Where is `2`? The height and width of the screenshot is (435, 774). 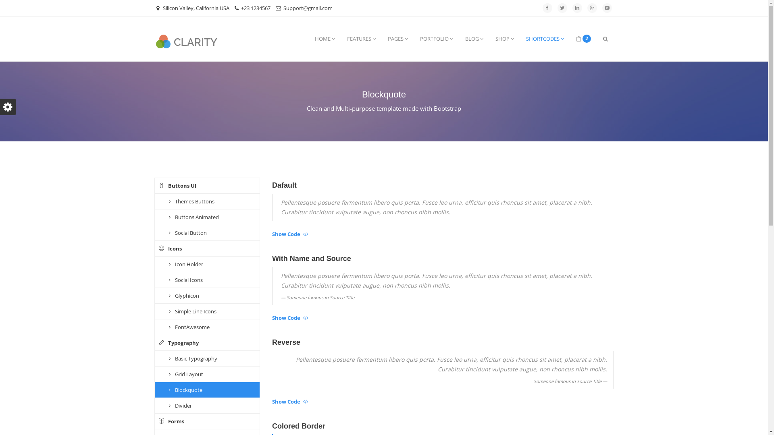
2 is located at coordinates (584, 39).